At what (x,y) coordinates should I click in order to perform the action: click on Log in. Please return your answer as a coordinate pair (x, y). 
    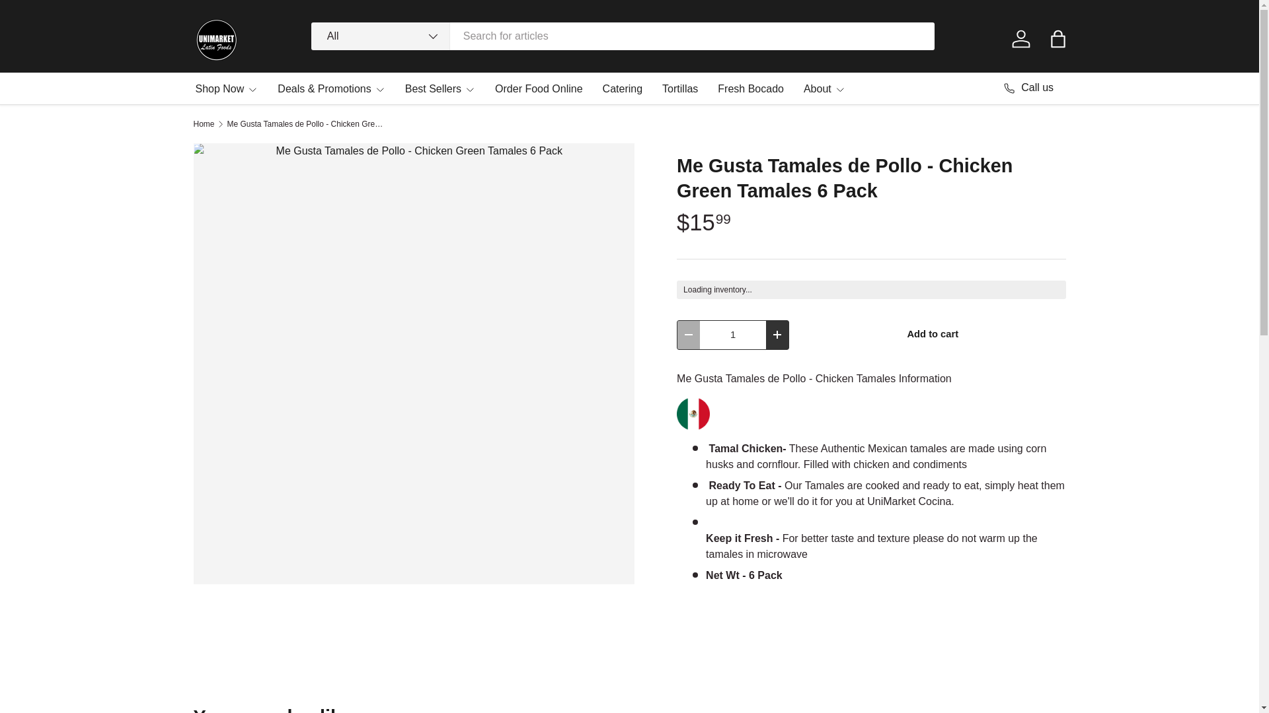
    Looking at the image, I should click on (1020, 38).